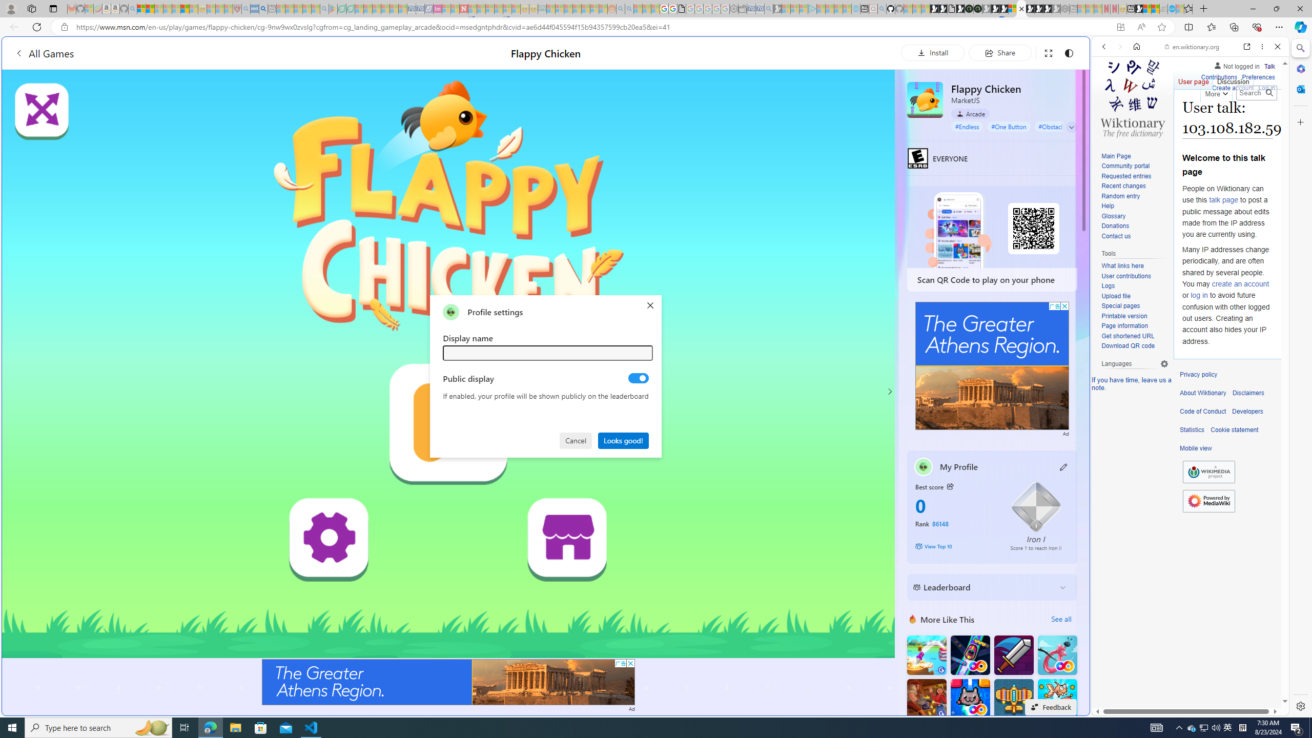  Describe the element at coordinates (1269, 65) in the screenshot. I see `Talk` at that location.